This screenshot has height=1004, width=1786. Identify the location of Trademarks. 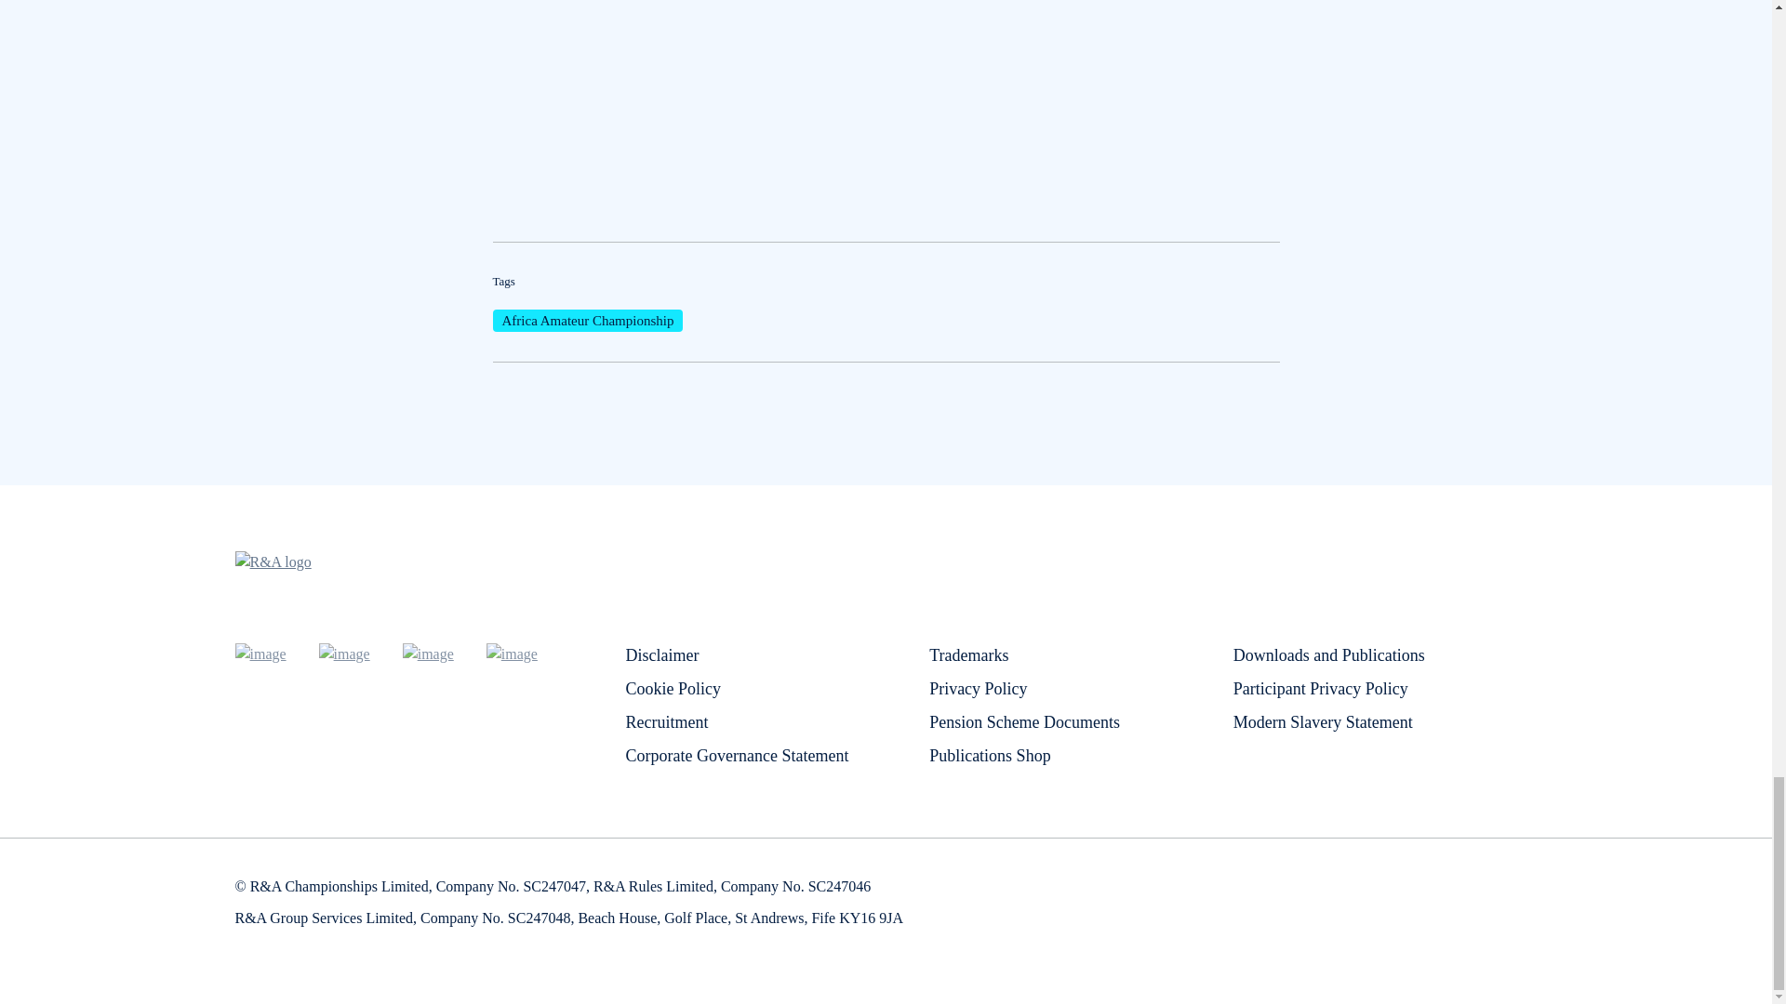
(968, 654).